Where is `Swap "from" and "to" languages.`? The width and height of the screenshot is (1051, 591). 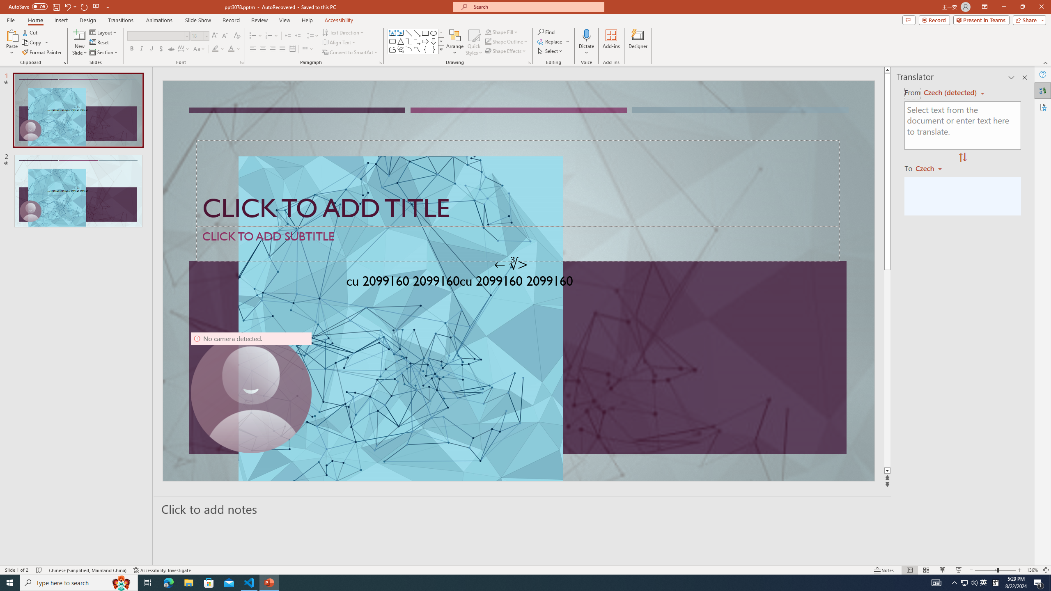 Swap "from" and "to" languages. is located at coordinates (962, 158).